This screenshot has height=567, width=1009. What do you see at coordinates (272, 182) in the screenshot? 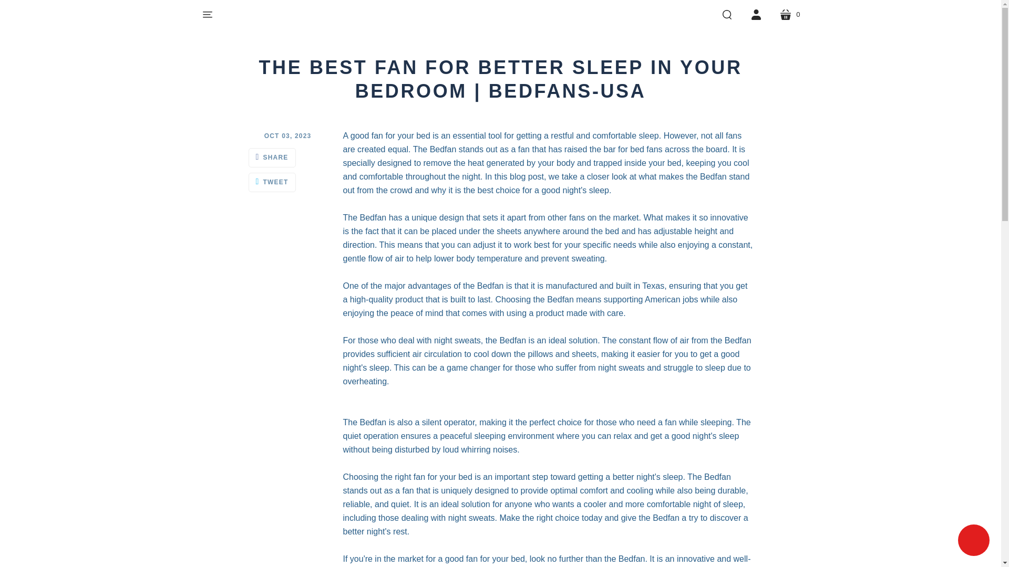
I see `TWEET` at bounding box center [272, 182].